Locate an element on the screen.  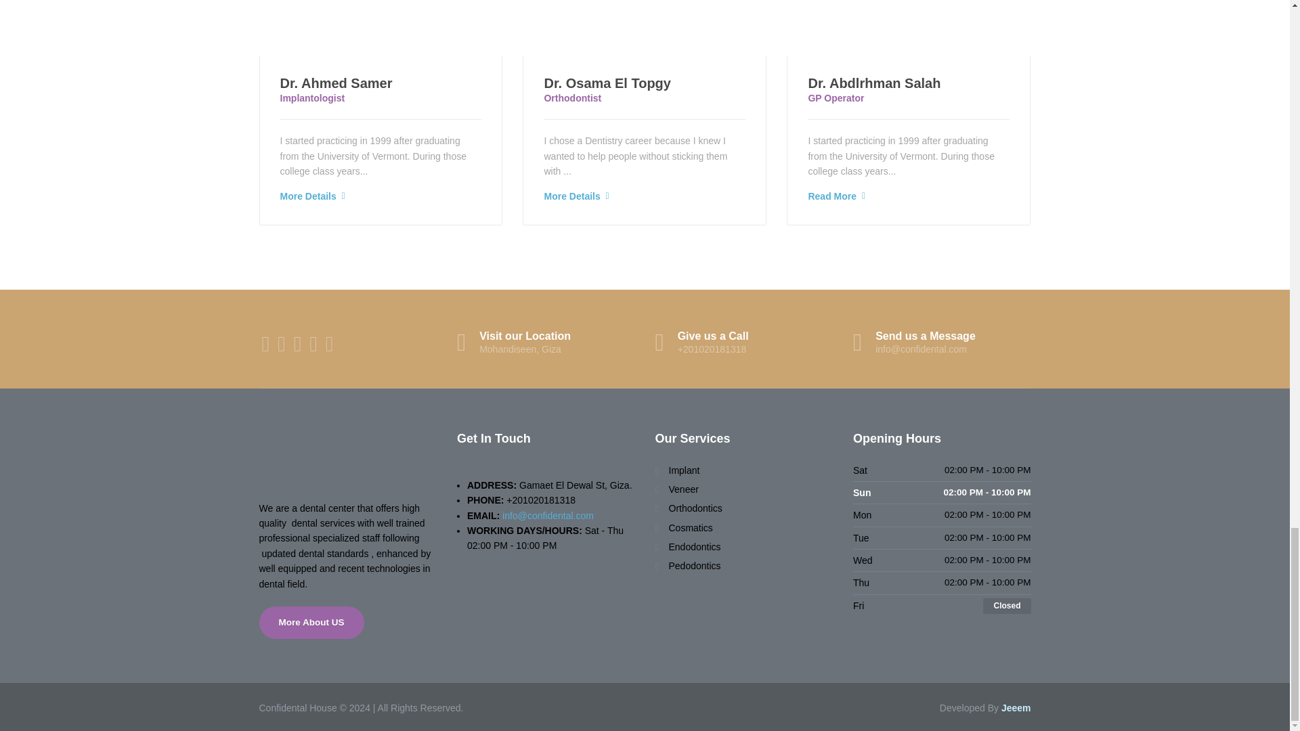
More Details is located at coordinates (571, 196).